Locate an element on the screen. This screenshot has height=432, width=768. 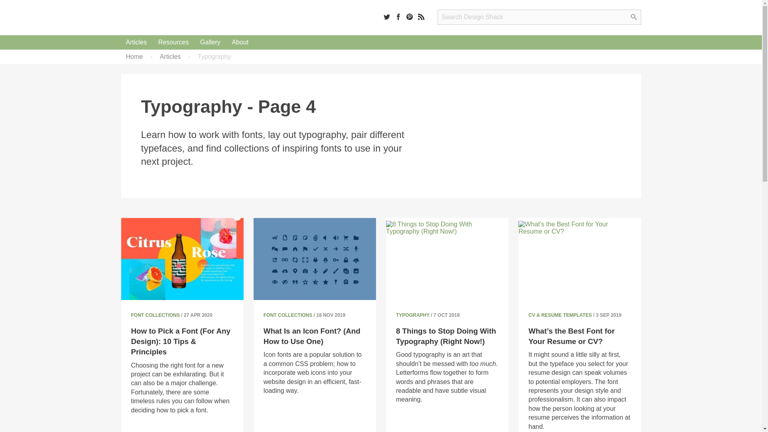
RSS Feed is located at coordinates (421, 16).